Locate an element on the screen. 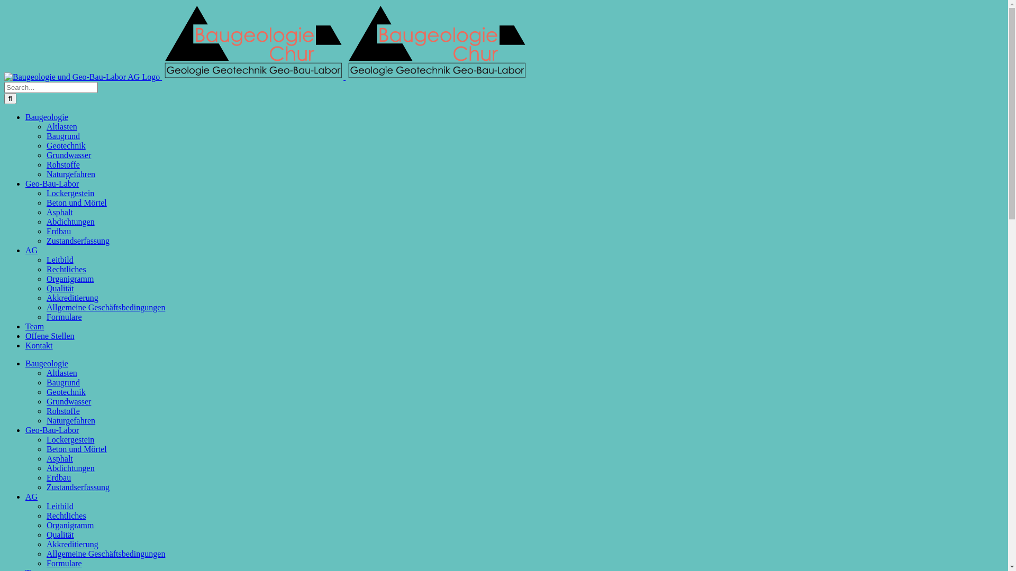 Image resolution: width=1016 pixels, height=571 pixels. Lockergestein is located at coordinates (70, 440).